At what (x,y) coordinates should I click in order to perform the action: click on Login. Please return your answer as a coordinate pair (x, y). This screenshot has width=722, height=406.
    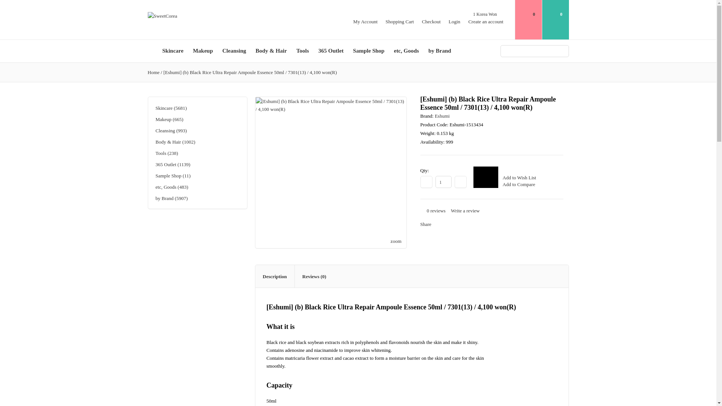
    Looking at the image, I should click on (454, 21).